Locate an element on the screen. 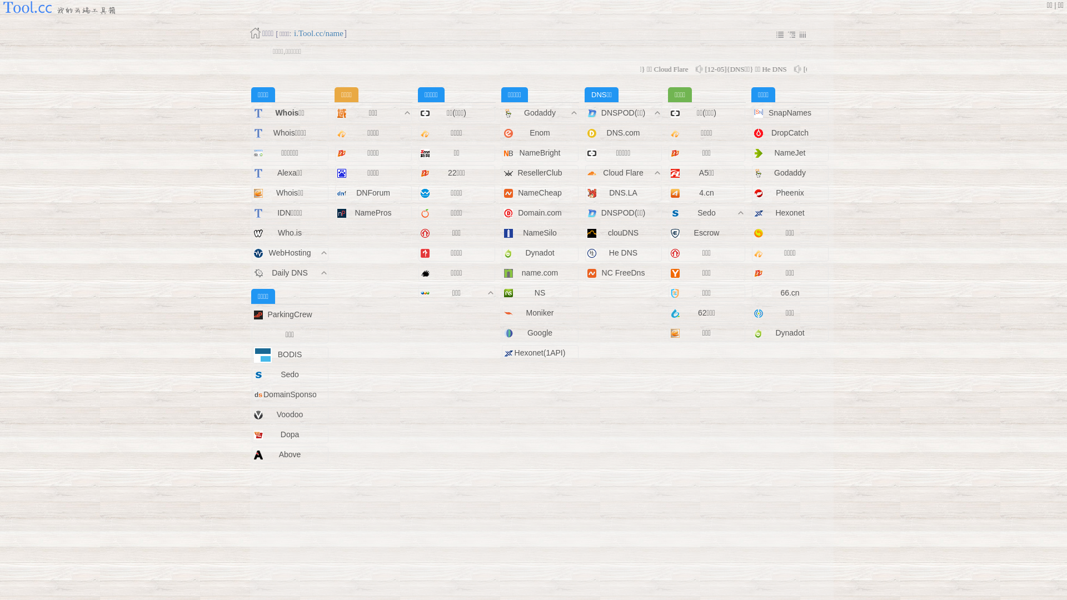 The width and height of the screenshot is (1067, 600). DNForum is located at coordinates (373, 193).